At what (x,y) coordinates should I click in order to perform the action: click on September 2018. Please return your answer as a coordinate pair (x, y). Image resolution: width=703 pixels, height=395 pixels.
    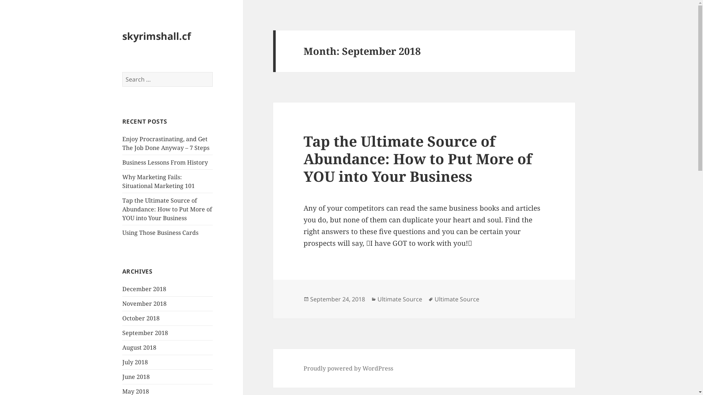
    Looking at the image, I should click on (145, 333).